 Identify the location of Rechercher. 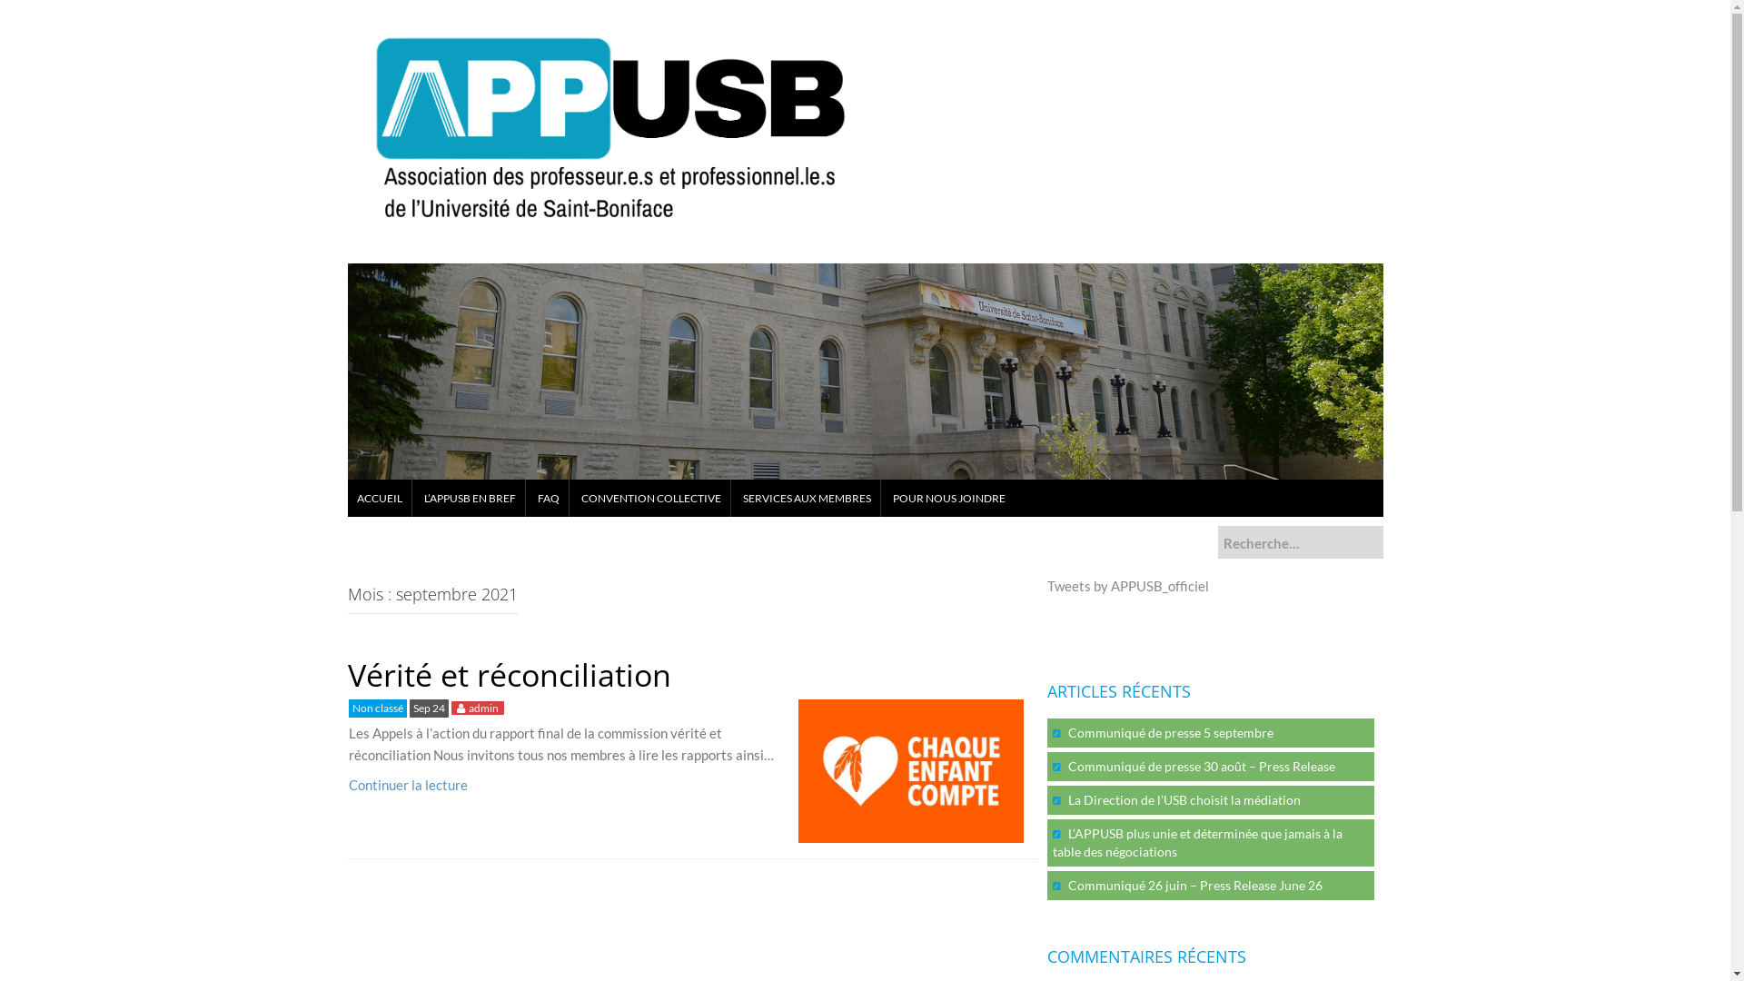
(40, 12).